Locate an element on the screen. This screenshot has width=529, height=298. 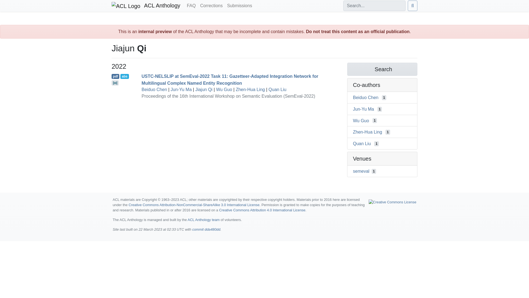
Creative Commons Attribution 4.0 International License is located at coordinates (262, 210).